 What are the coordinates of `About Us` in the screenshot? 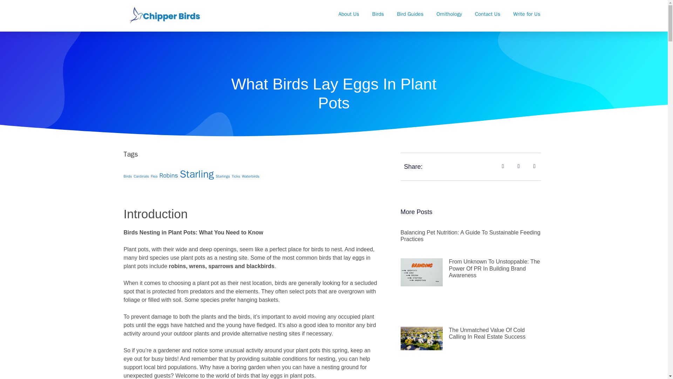 It's located at (349, 14).